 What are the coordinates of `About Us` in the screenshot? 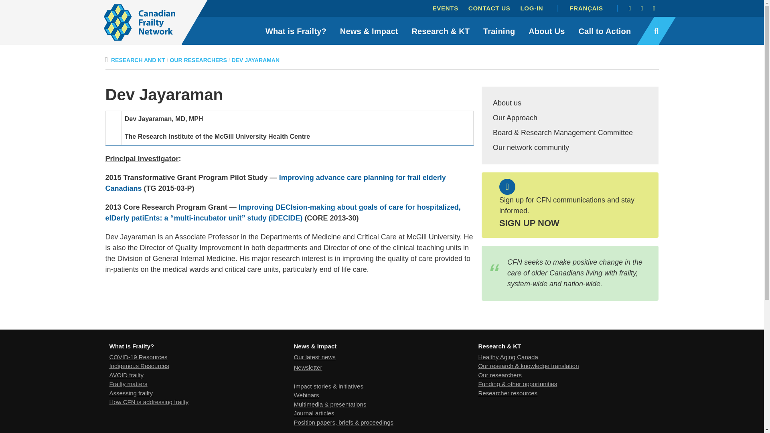 It's located at (546, 31).